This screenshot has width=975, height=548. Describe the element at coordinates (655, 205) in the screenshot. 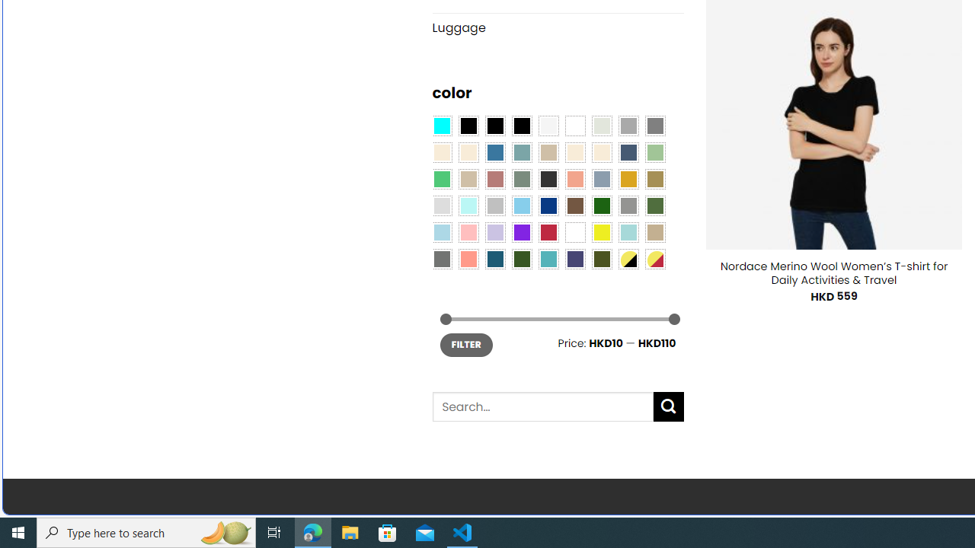

I see `Green` at that location.